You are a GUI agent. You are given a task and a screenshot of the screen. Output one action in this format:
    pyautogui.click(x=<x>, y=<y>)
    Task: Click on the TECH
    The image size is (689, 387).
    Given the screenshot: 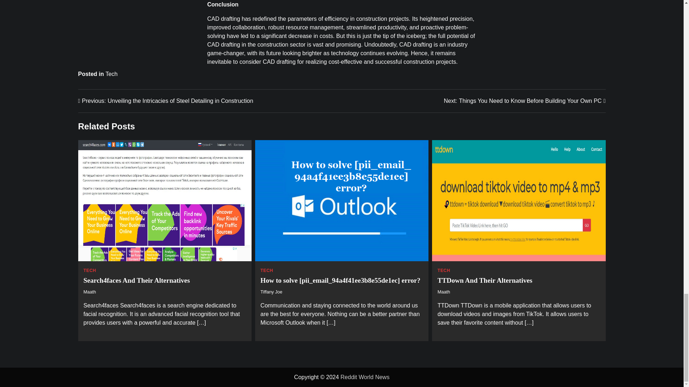 What is the action you would take?
    pyautogui.click(x=111, y=74)
    